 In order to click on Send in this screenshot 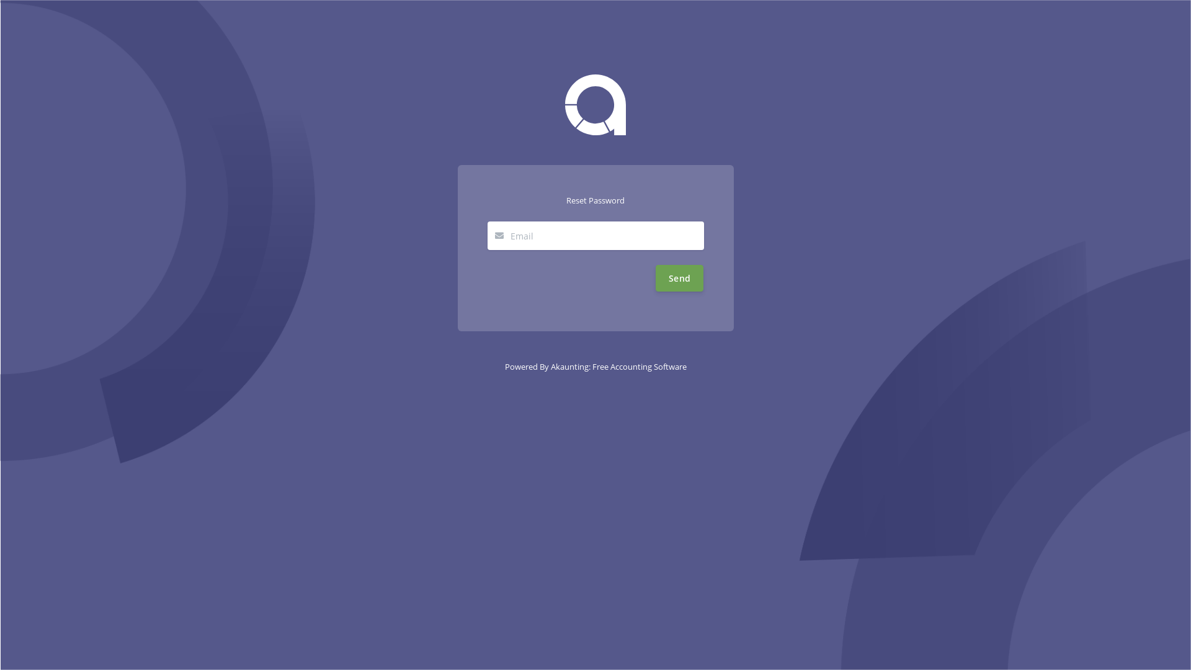, I will do `click(680, 278)`.